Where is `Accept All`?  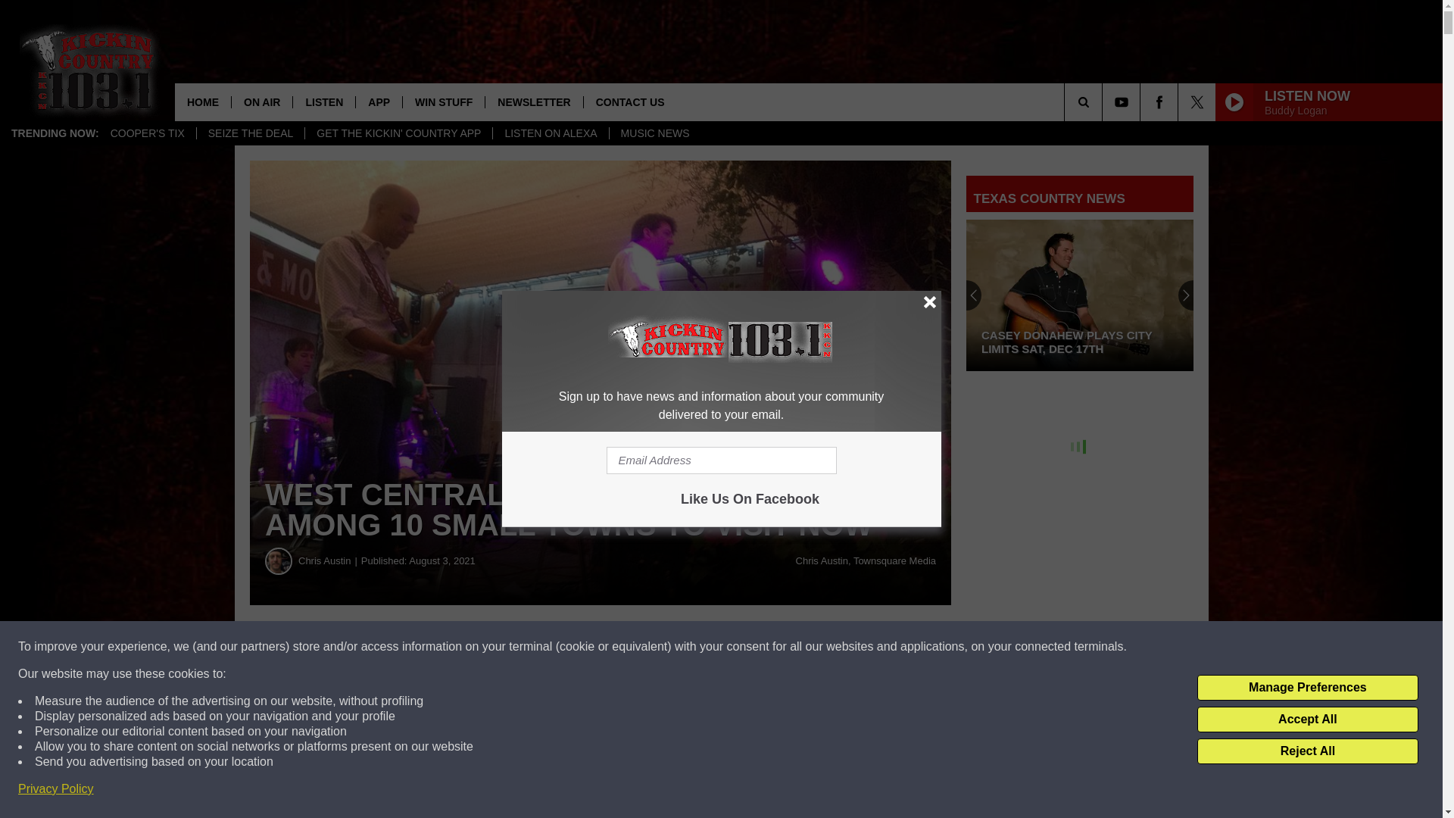
Accept All is located at coordinates (1307, 720).